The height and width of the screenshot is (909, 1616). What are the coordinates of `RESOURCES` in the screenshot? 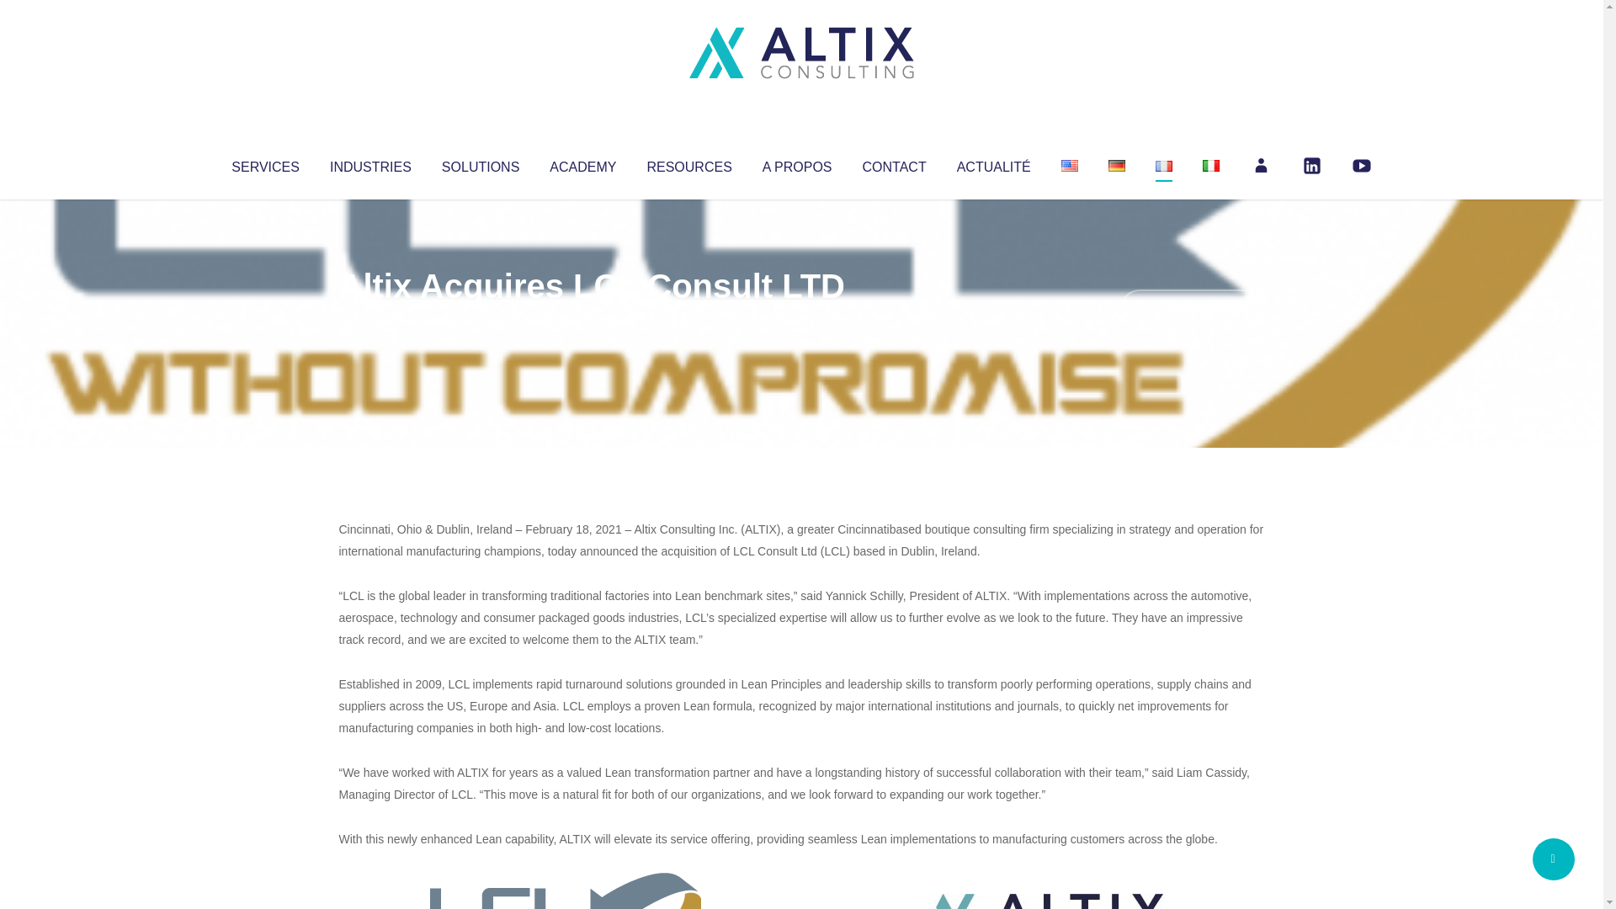 It's located at (688, 163).